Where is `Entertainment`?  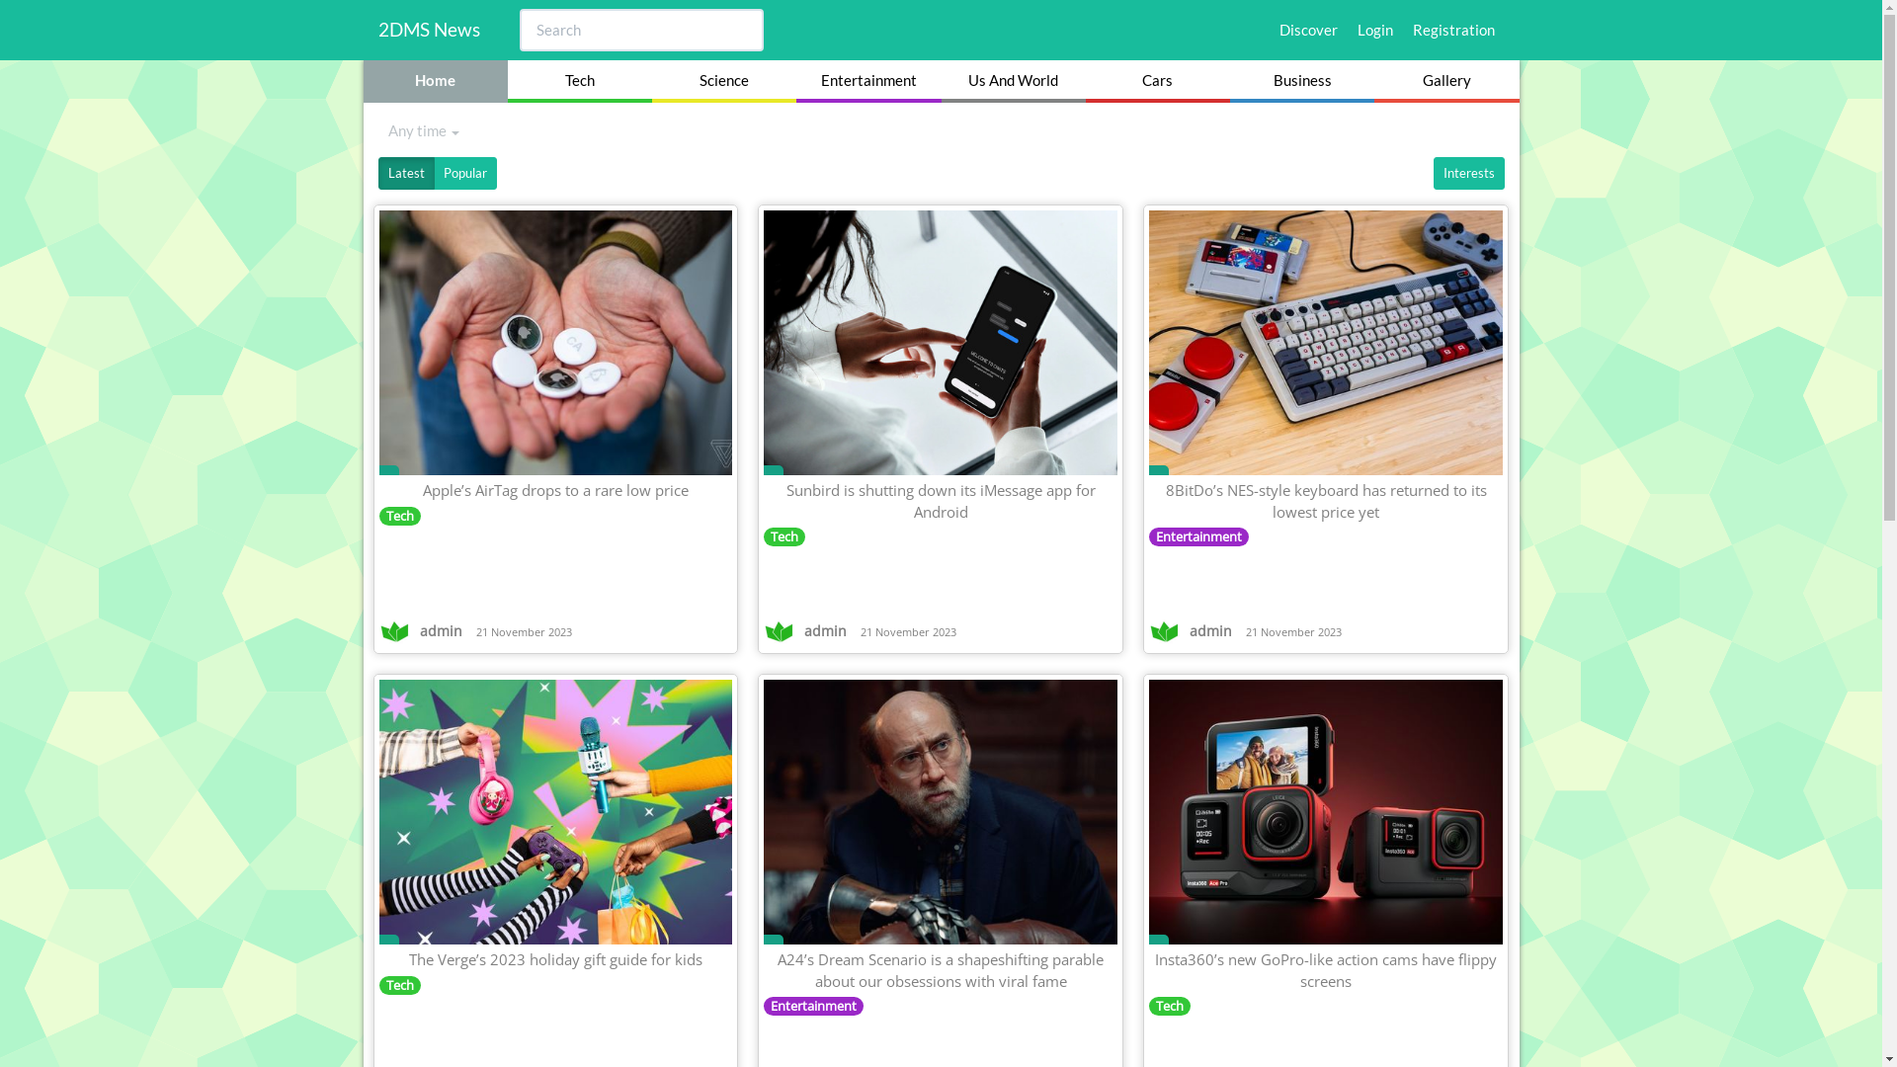 Entertainment is located at coordinates (814, 1006).